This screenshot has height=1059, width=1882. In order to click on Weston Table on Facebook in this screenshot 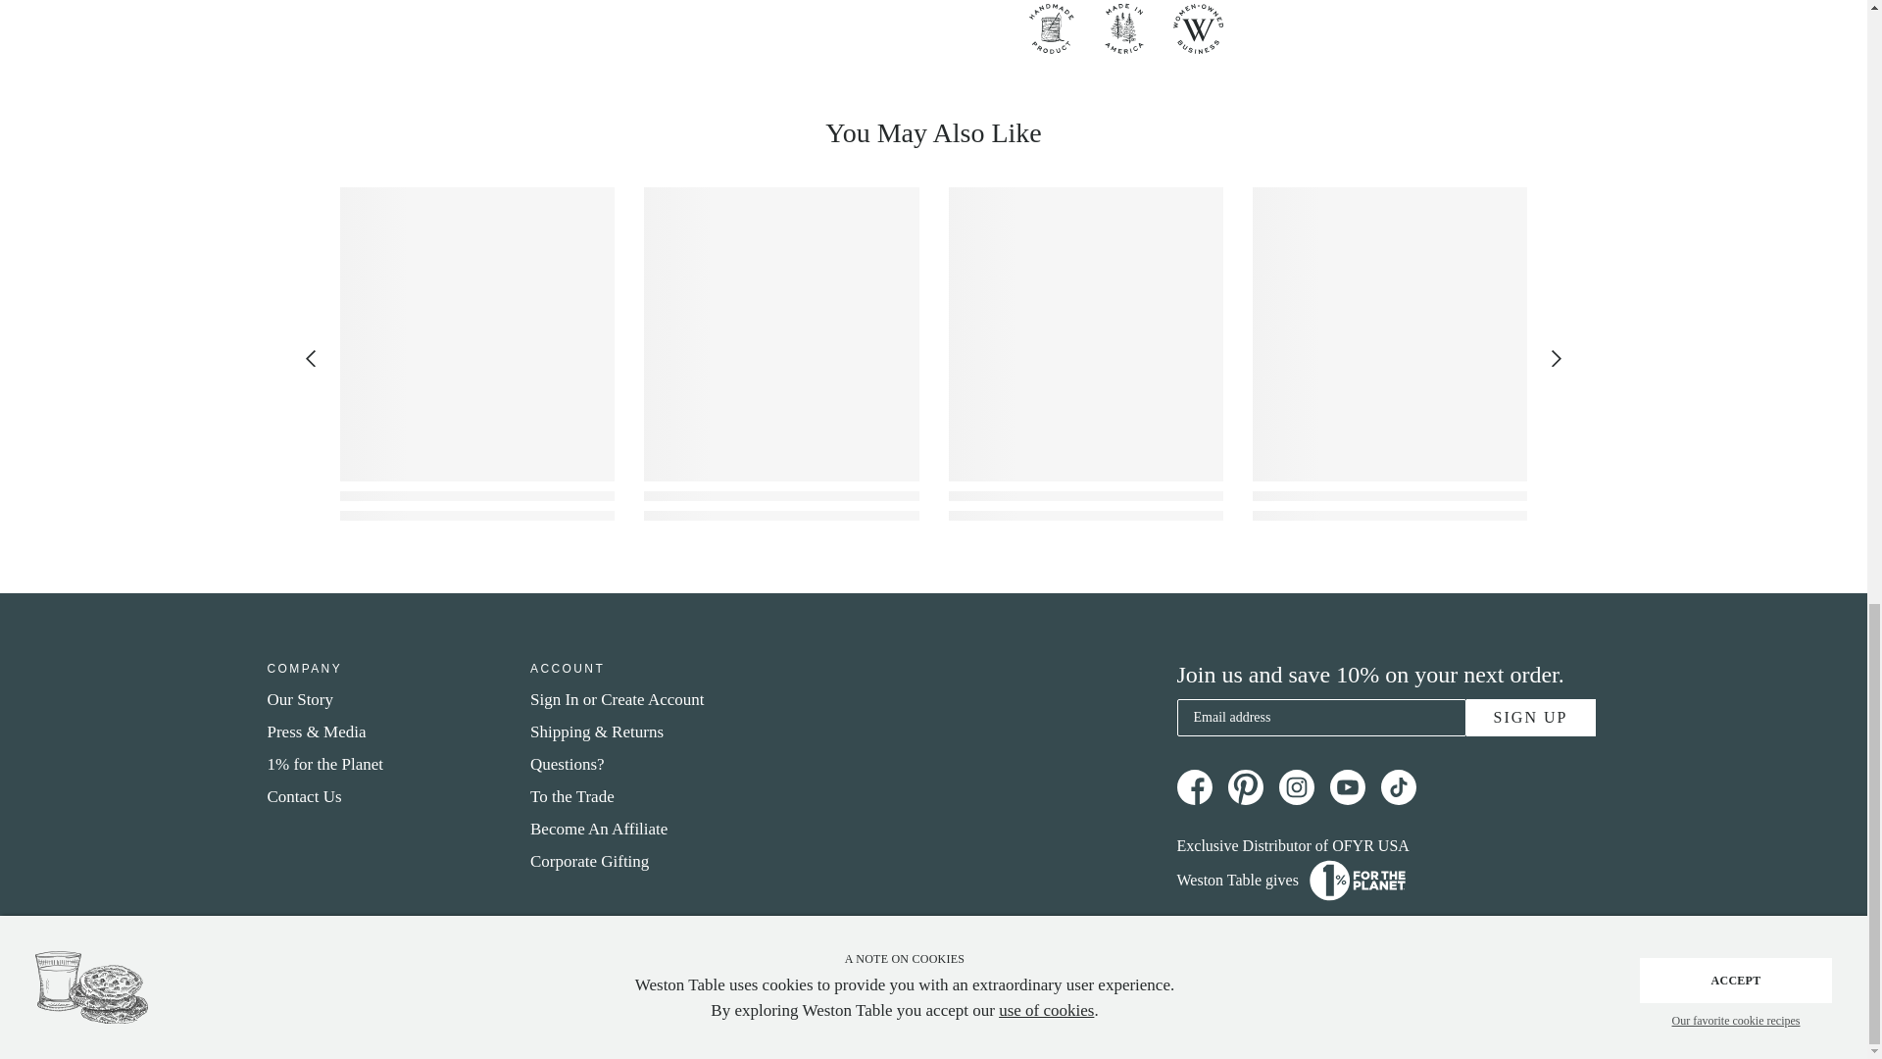, I will do `click(1194, 786)`.